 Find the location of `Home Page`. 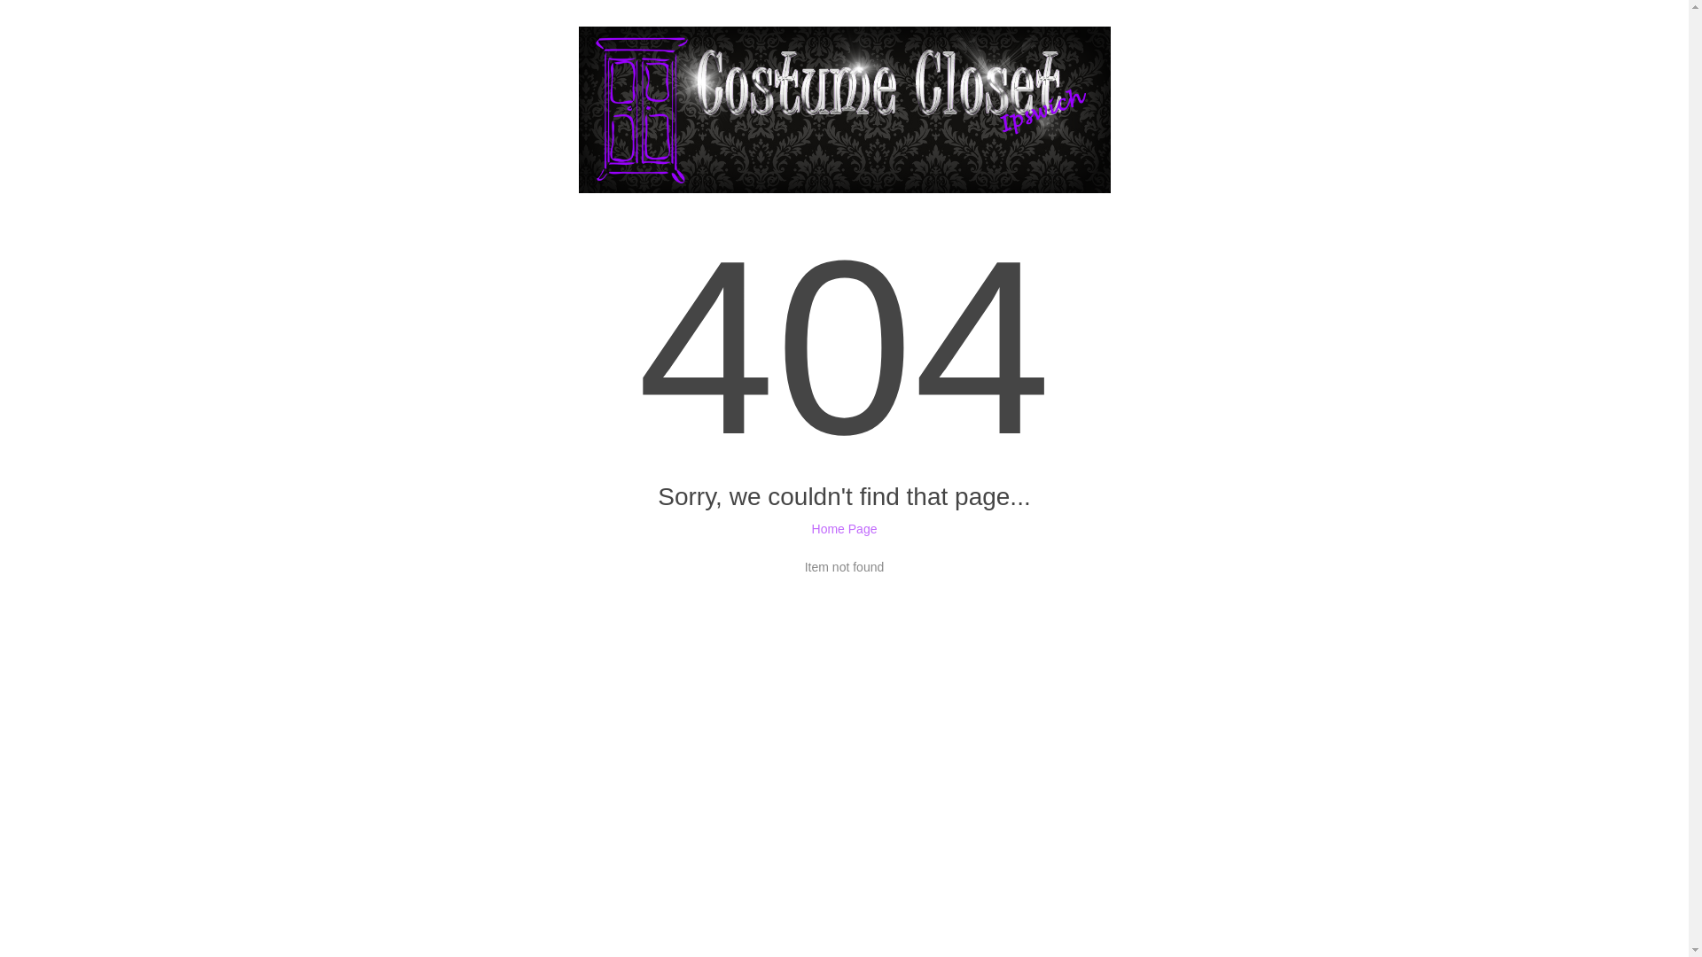

Home Page is located at coordinates (845, 529).